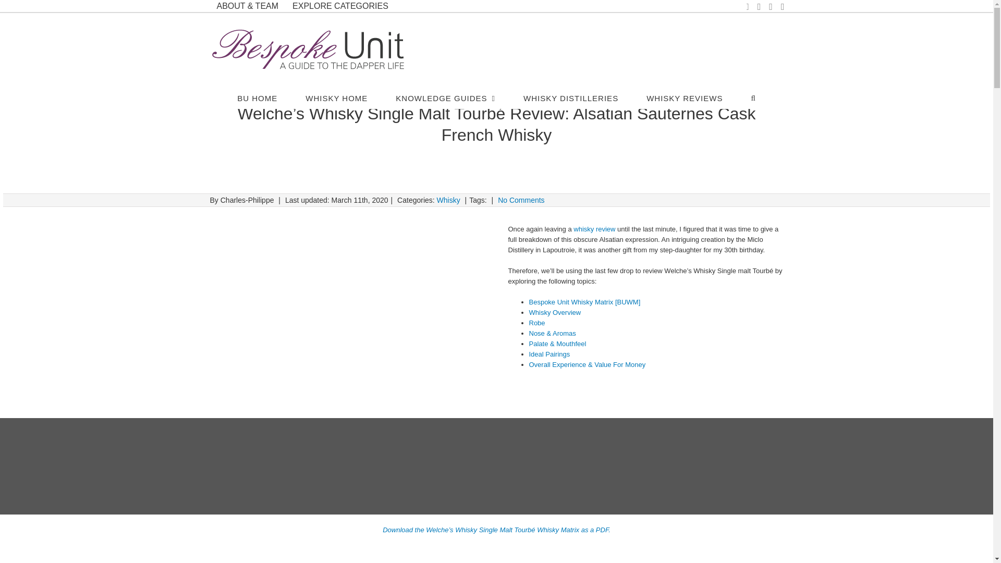 Image resolution: width=1001 pixels, height=563 pixels. Describe the element at coordinates (571, 97) in the screenshot. I see `WHISKY DISTILLERIES` at that location.